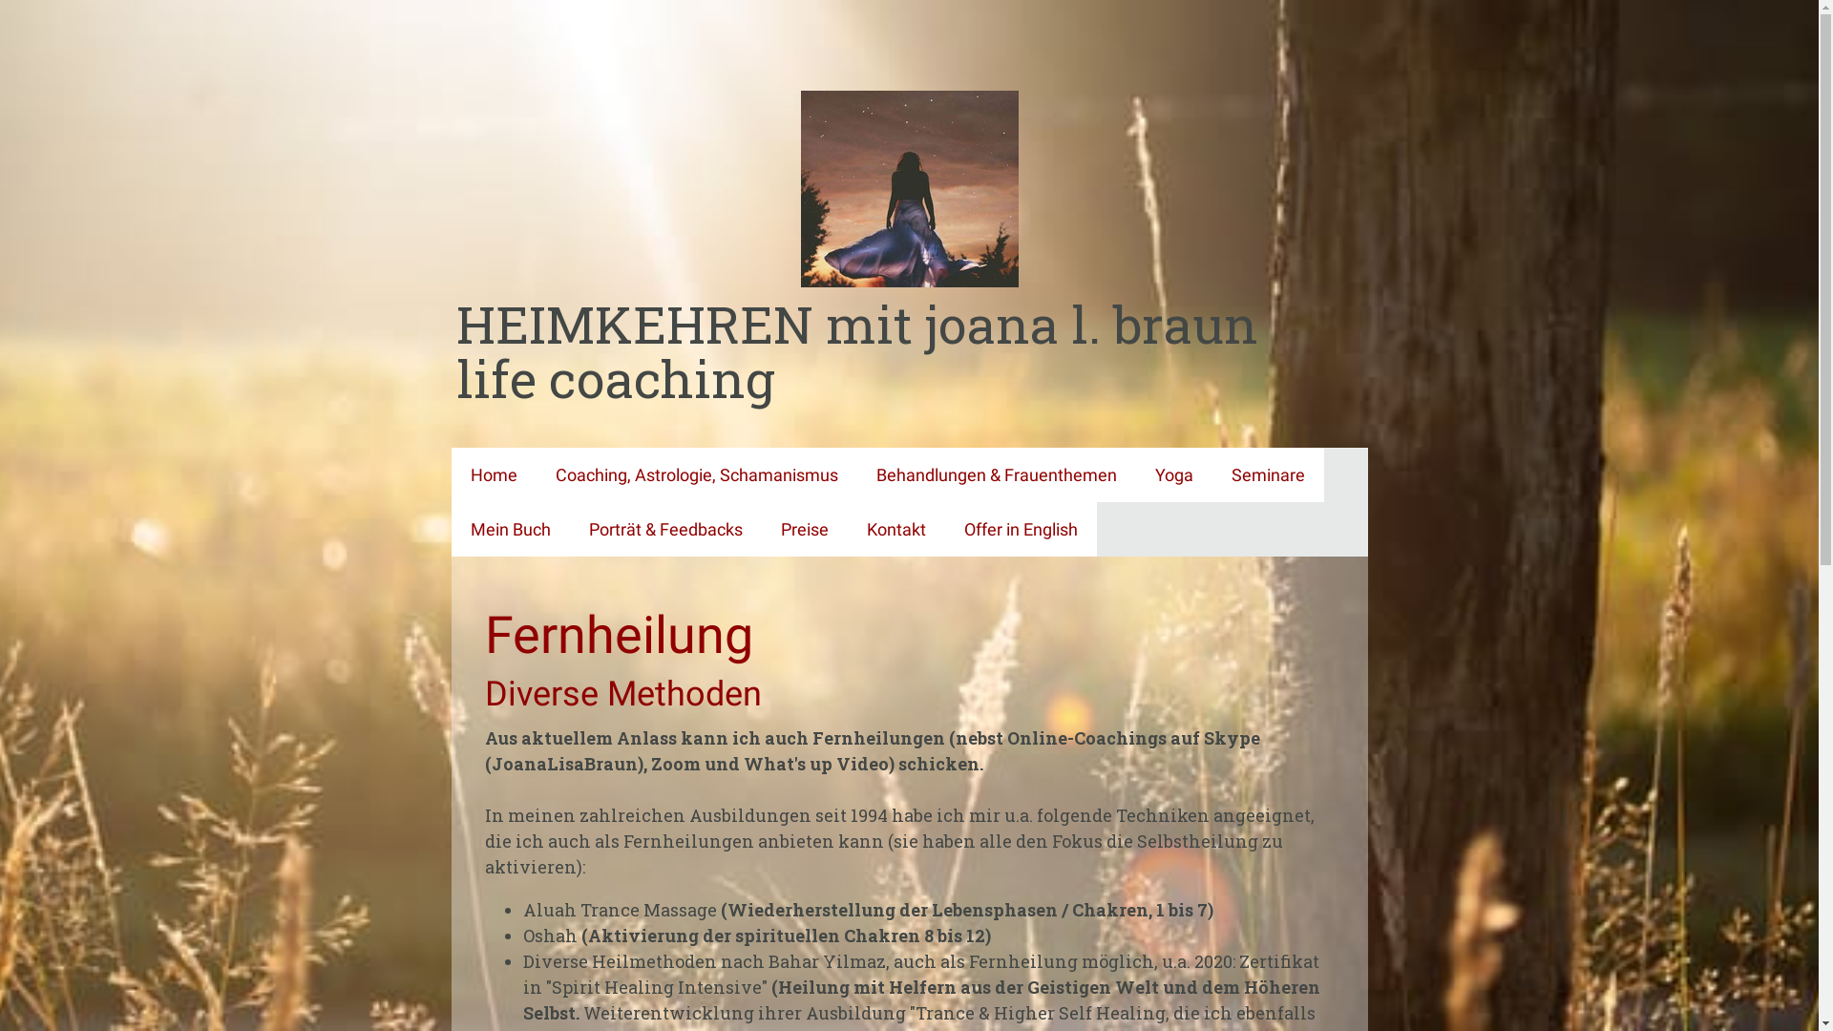 The width and height of the screenshot is (1833, 1031). I want to click on Seminare, so click(1268, 475).